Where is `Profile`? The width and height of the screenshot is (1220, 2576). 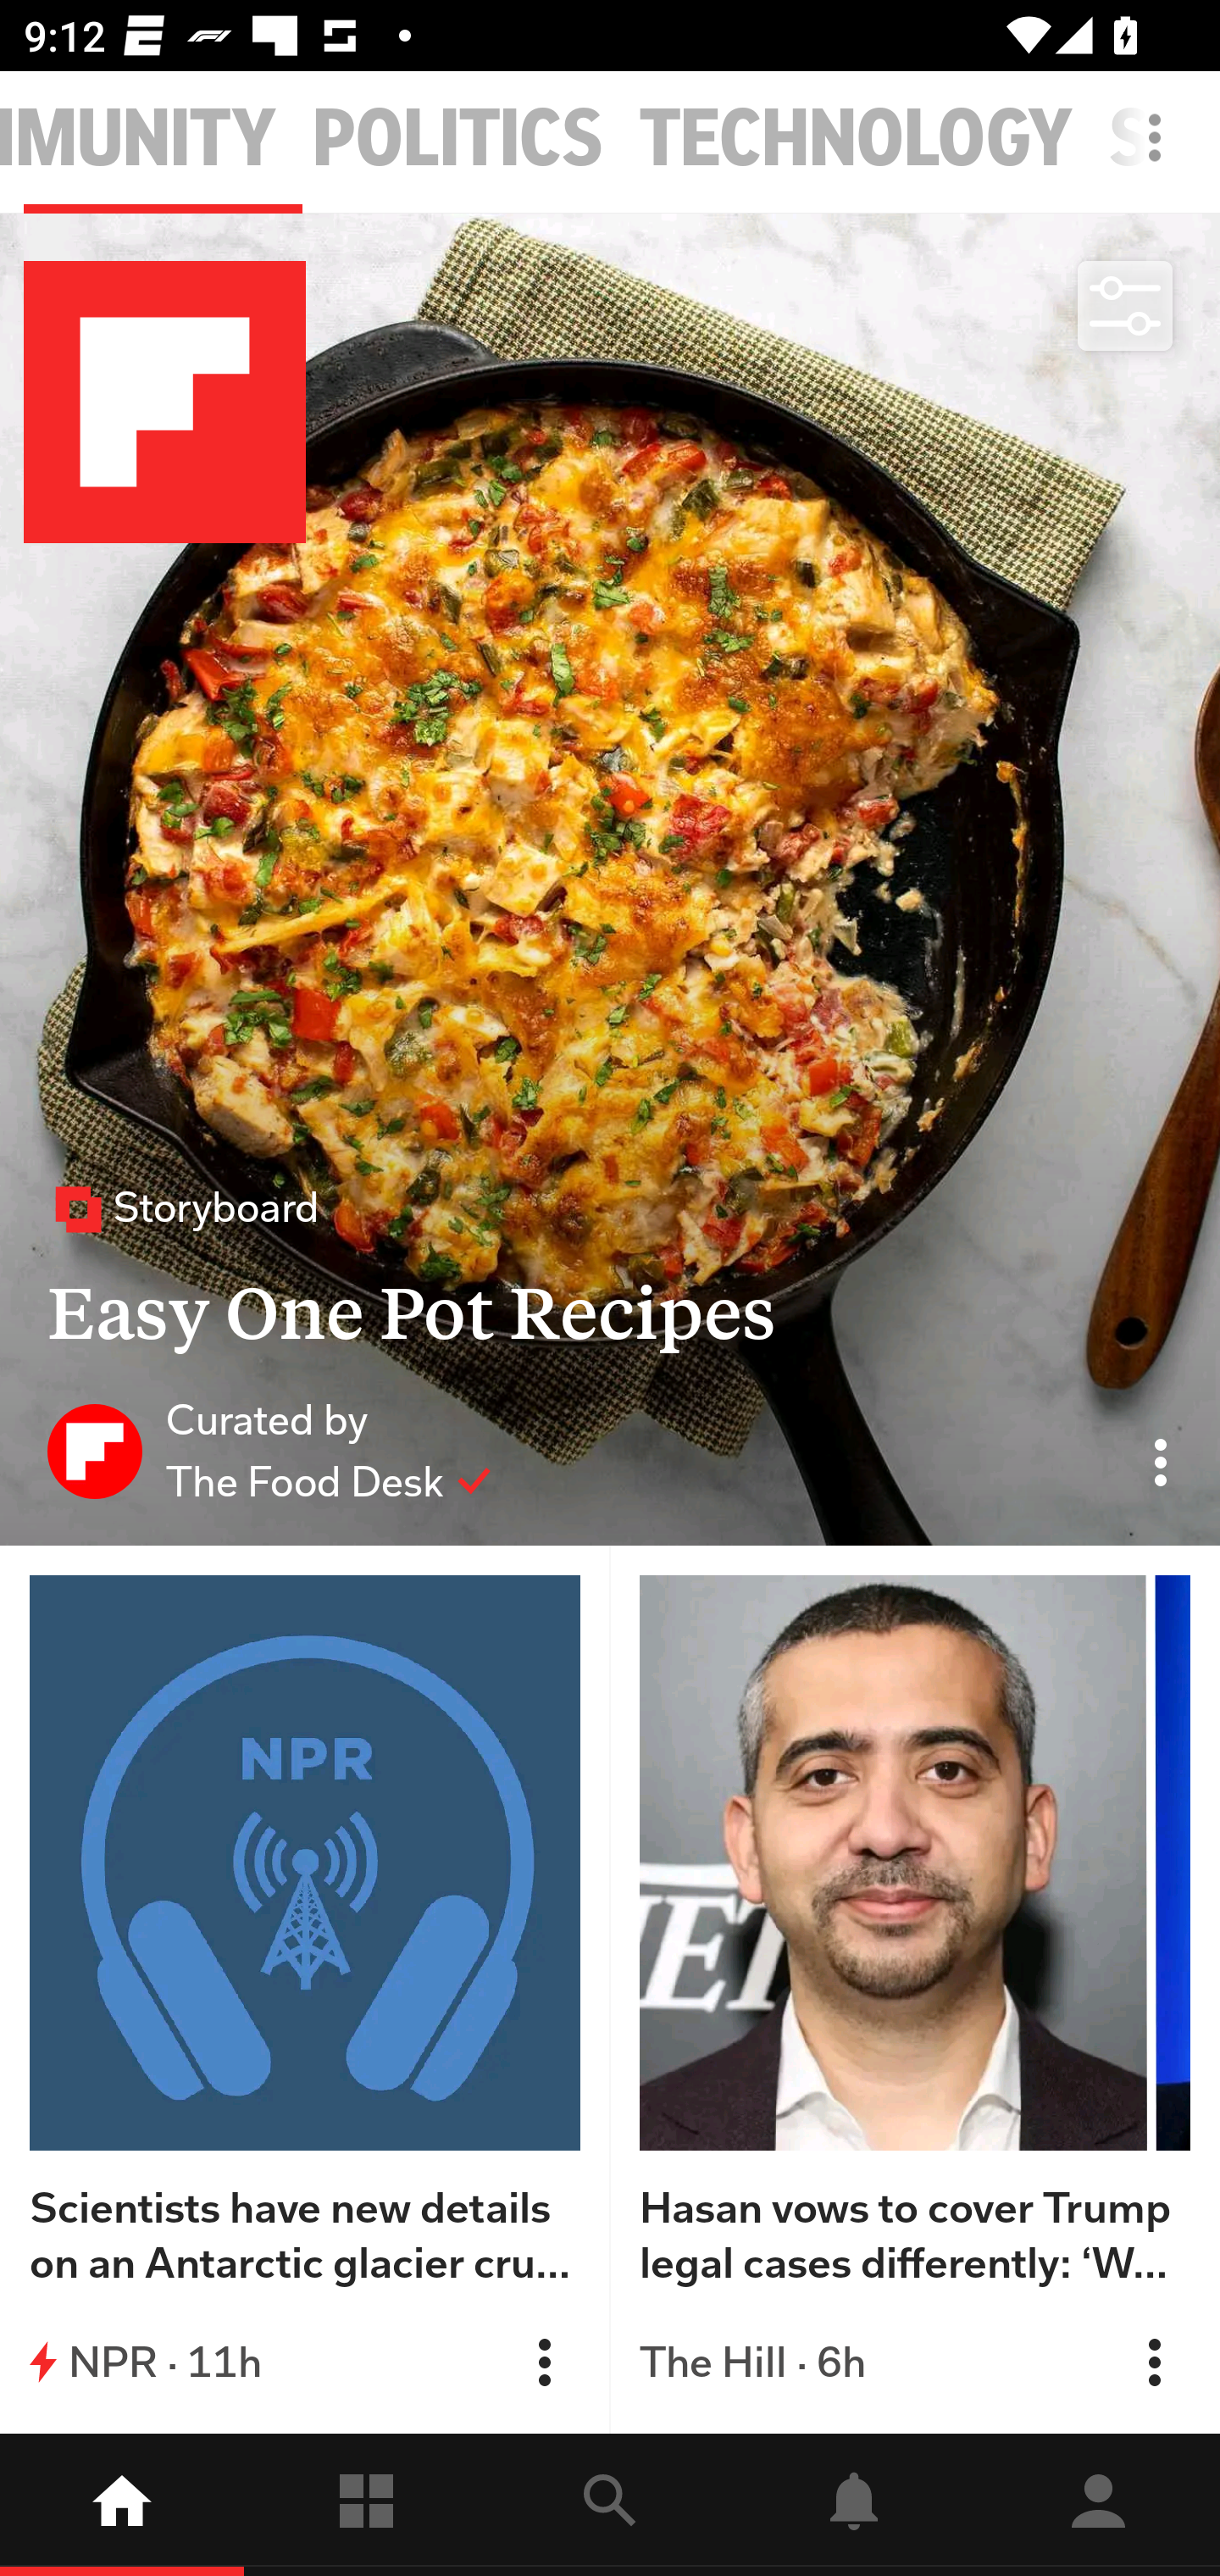 Profile is located at coordinates (1098, 2505).